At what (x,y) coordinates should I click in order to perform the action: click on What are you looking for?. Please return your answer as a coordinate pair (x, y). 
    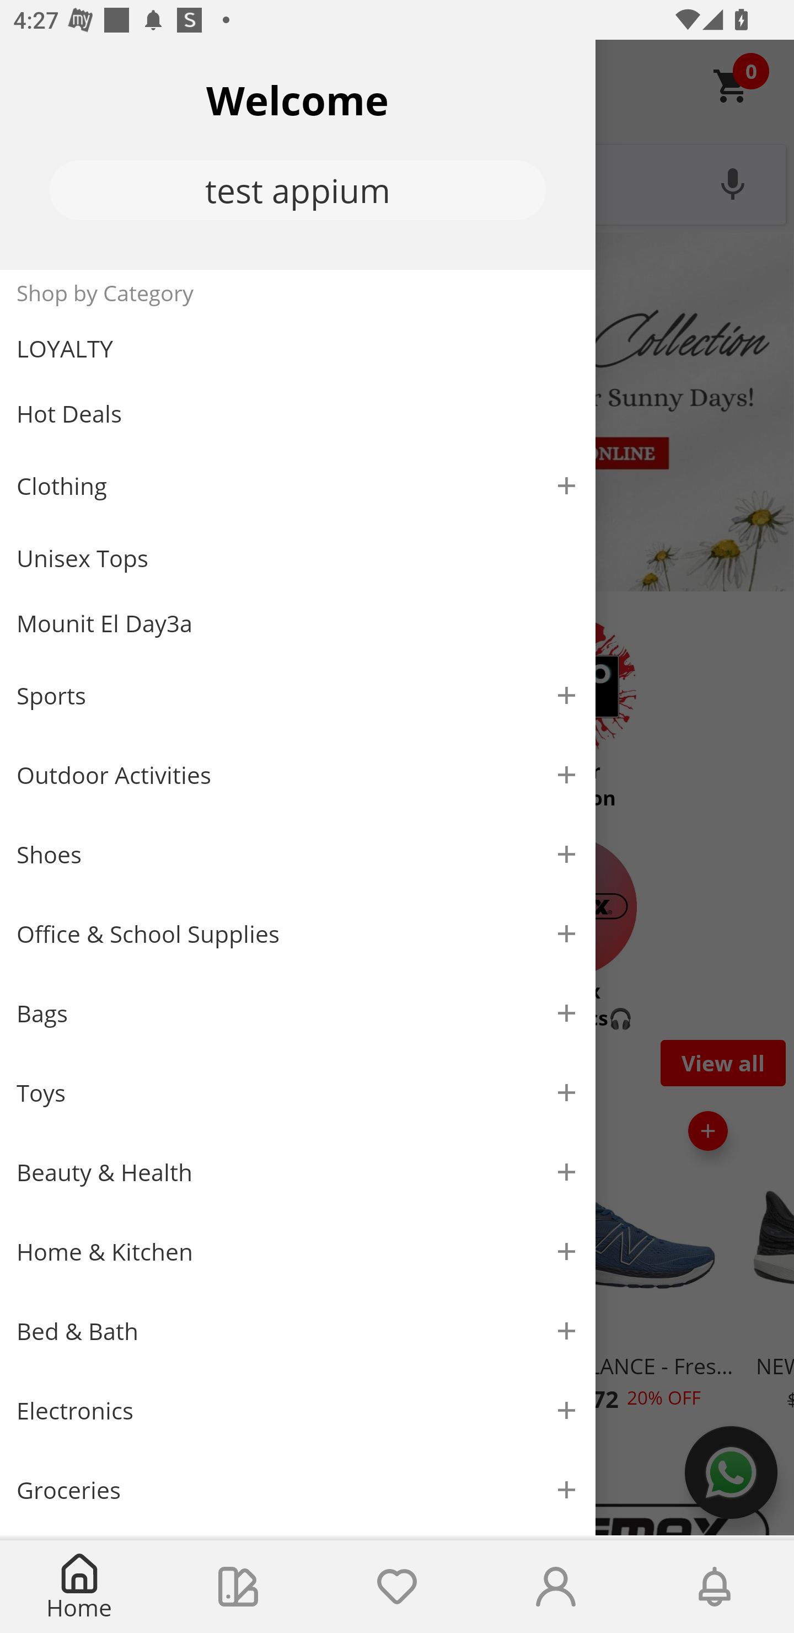
    Looking at the image, I should click on (397, 183).